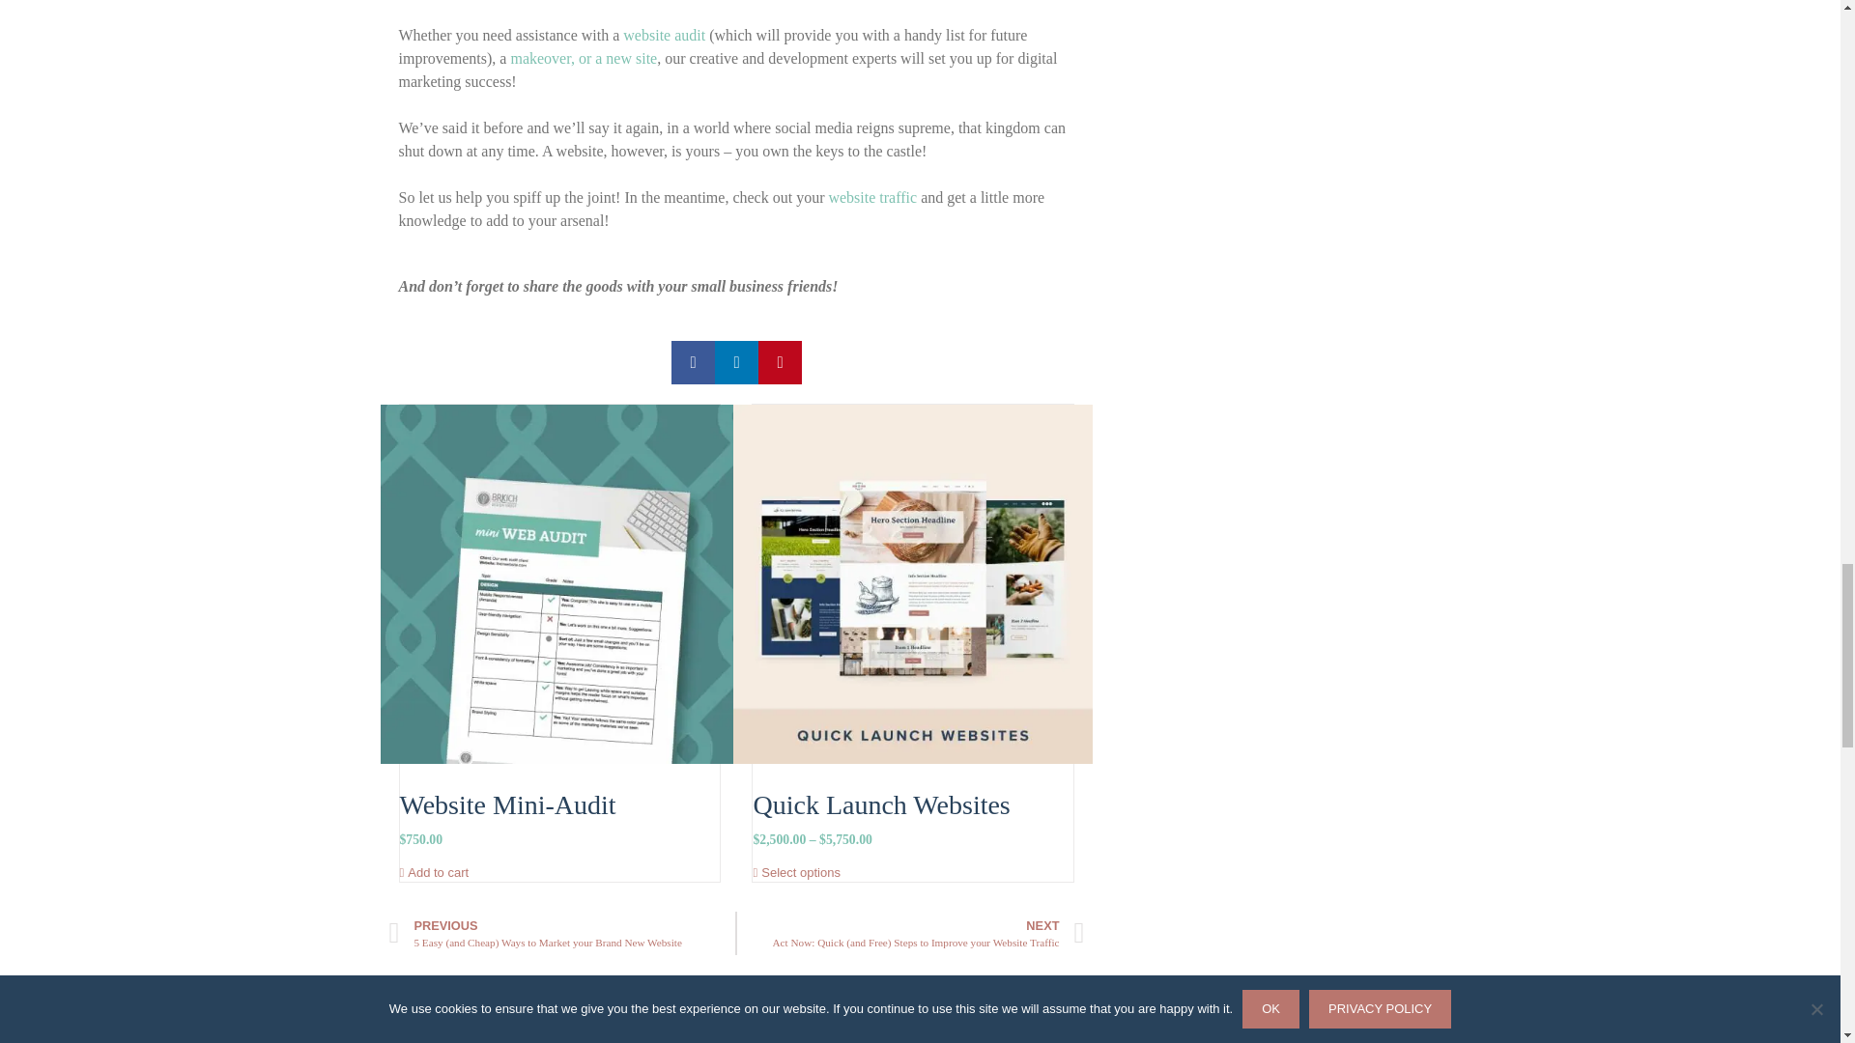 The image size is (1855, 1043). I want to click on website audit, so click(664, 35).